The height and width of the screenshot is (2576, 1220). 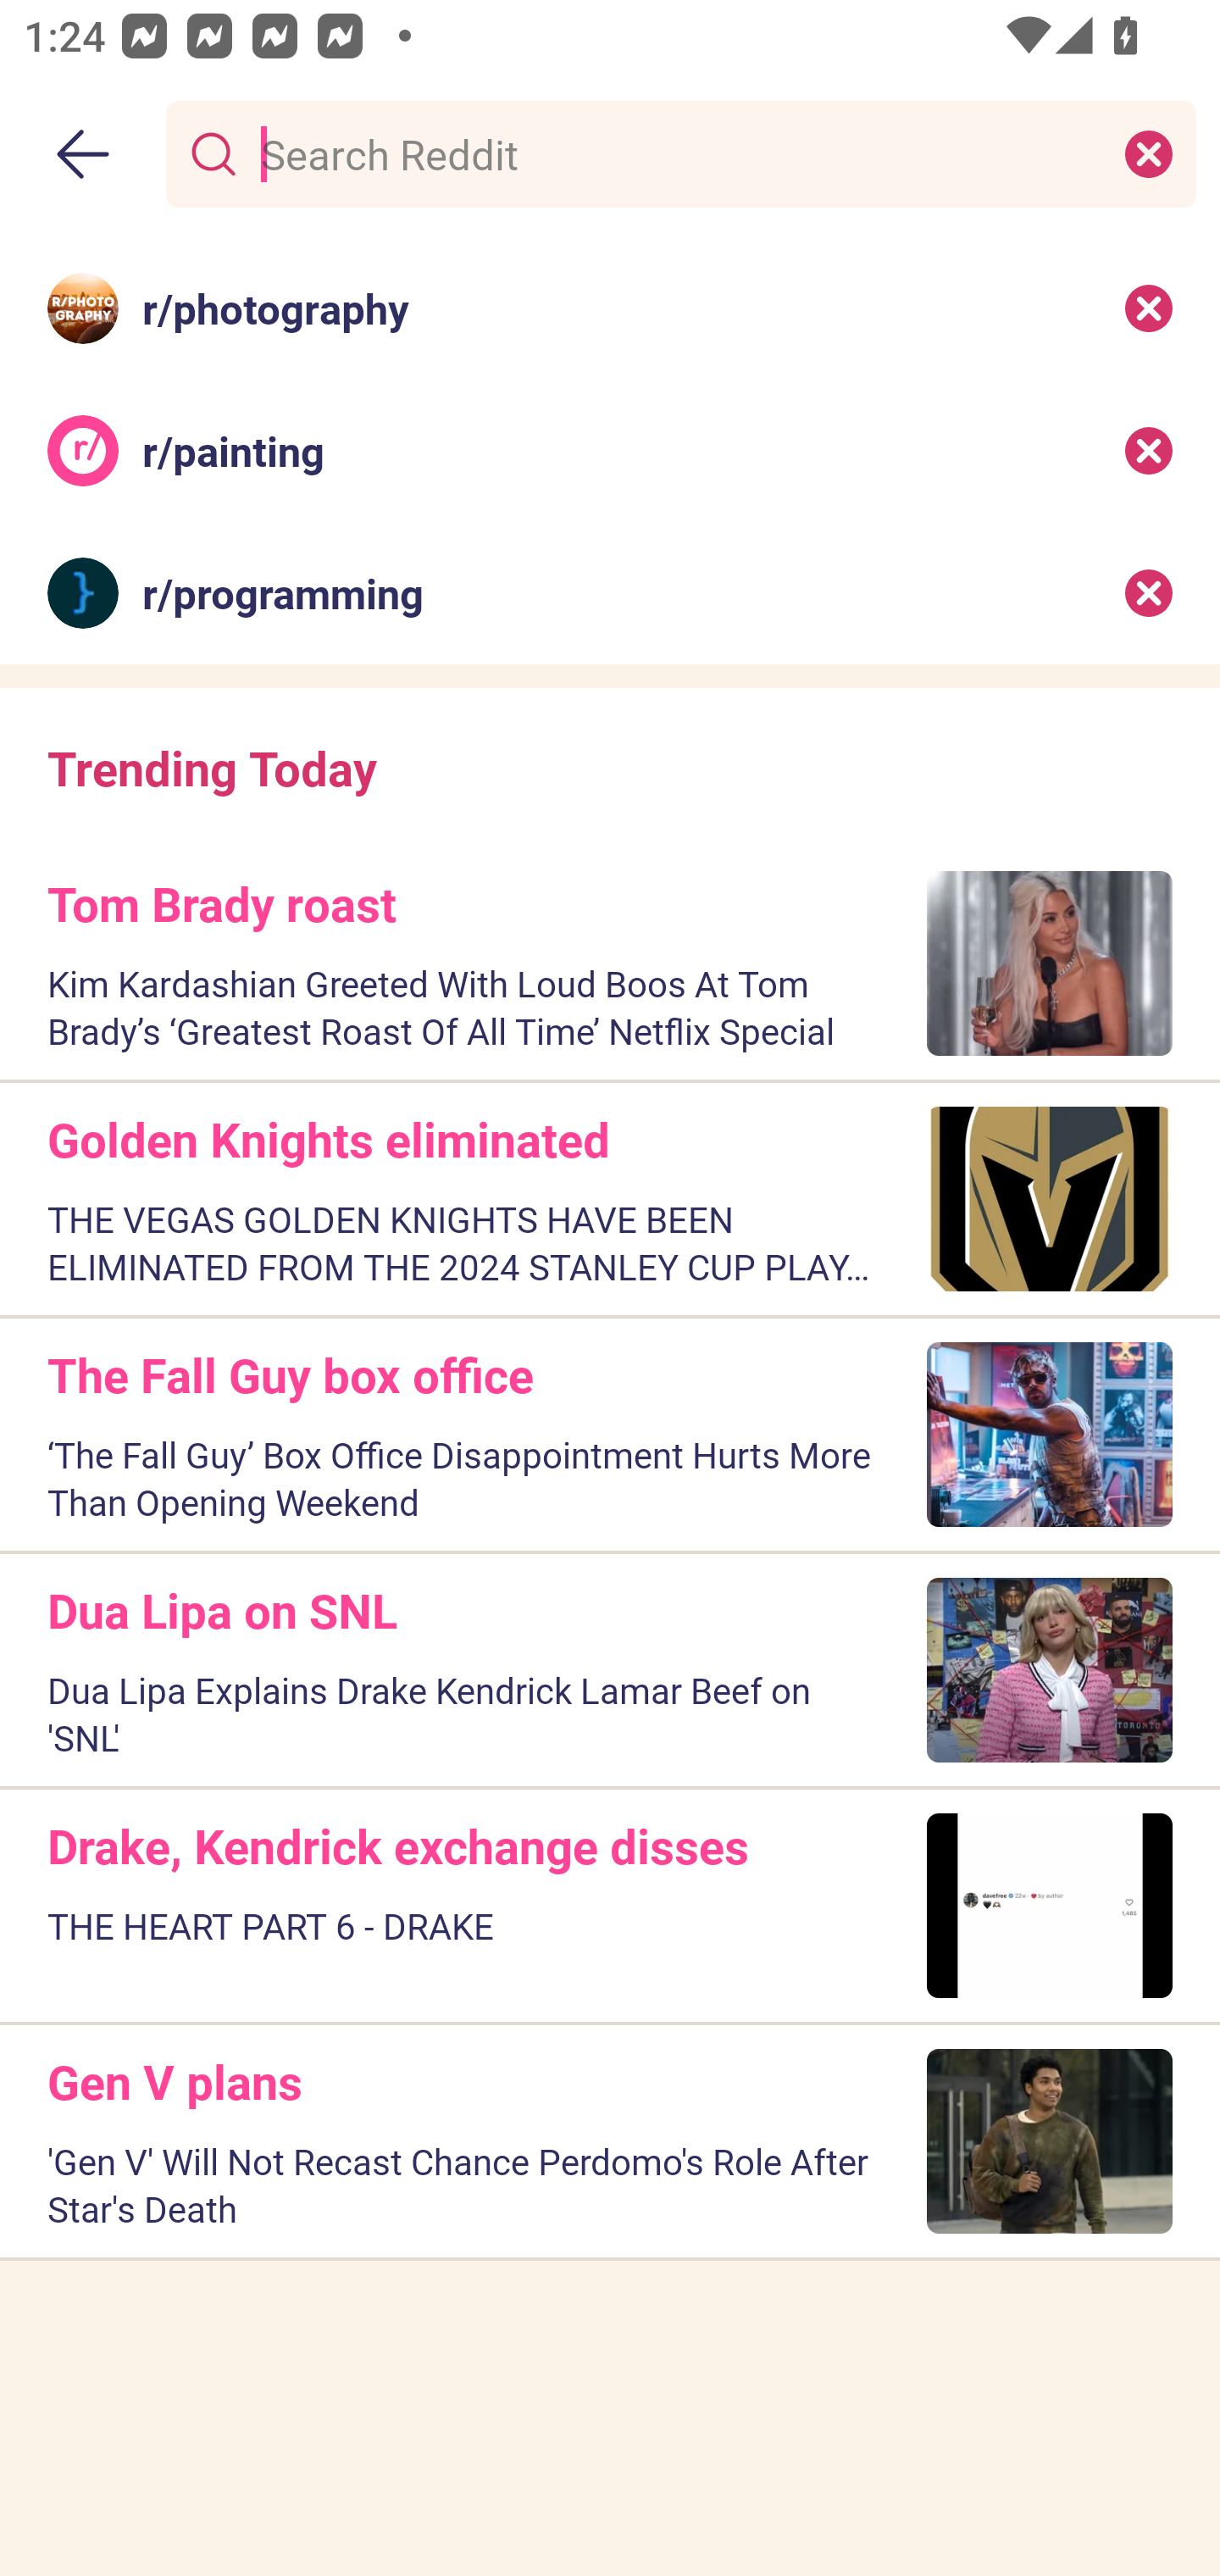 I want to click on r/painting Recent search: r/painting Remove, so click(x=610, y=451).